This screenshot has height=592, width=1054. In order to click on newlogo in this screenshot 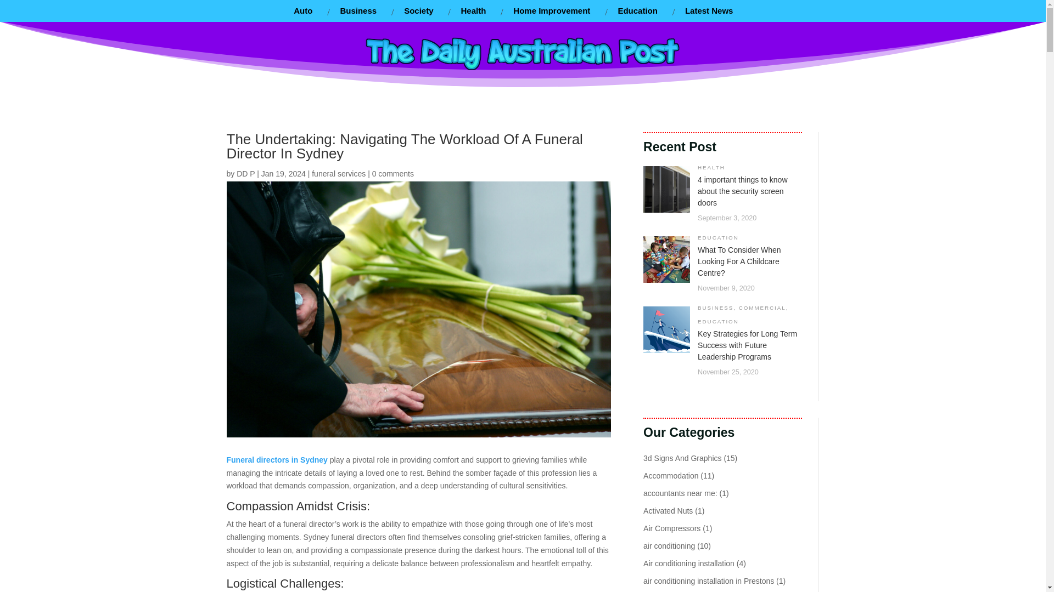, I will do `click(523, 53)`.